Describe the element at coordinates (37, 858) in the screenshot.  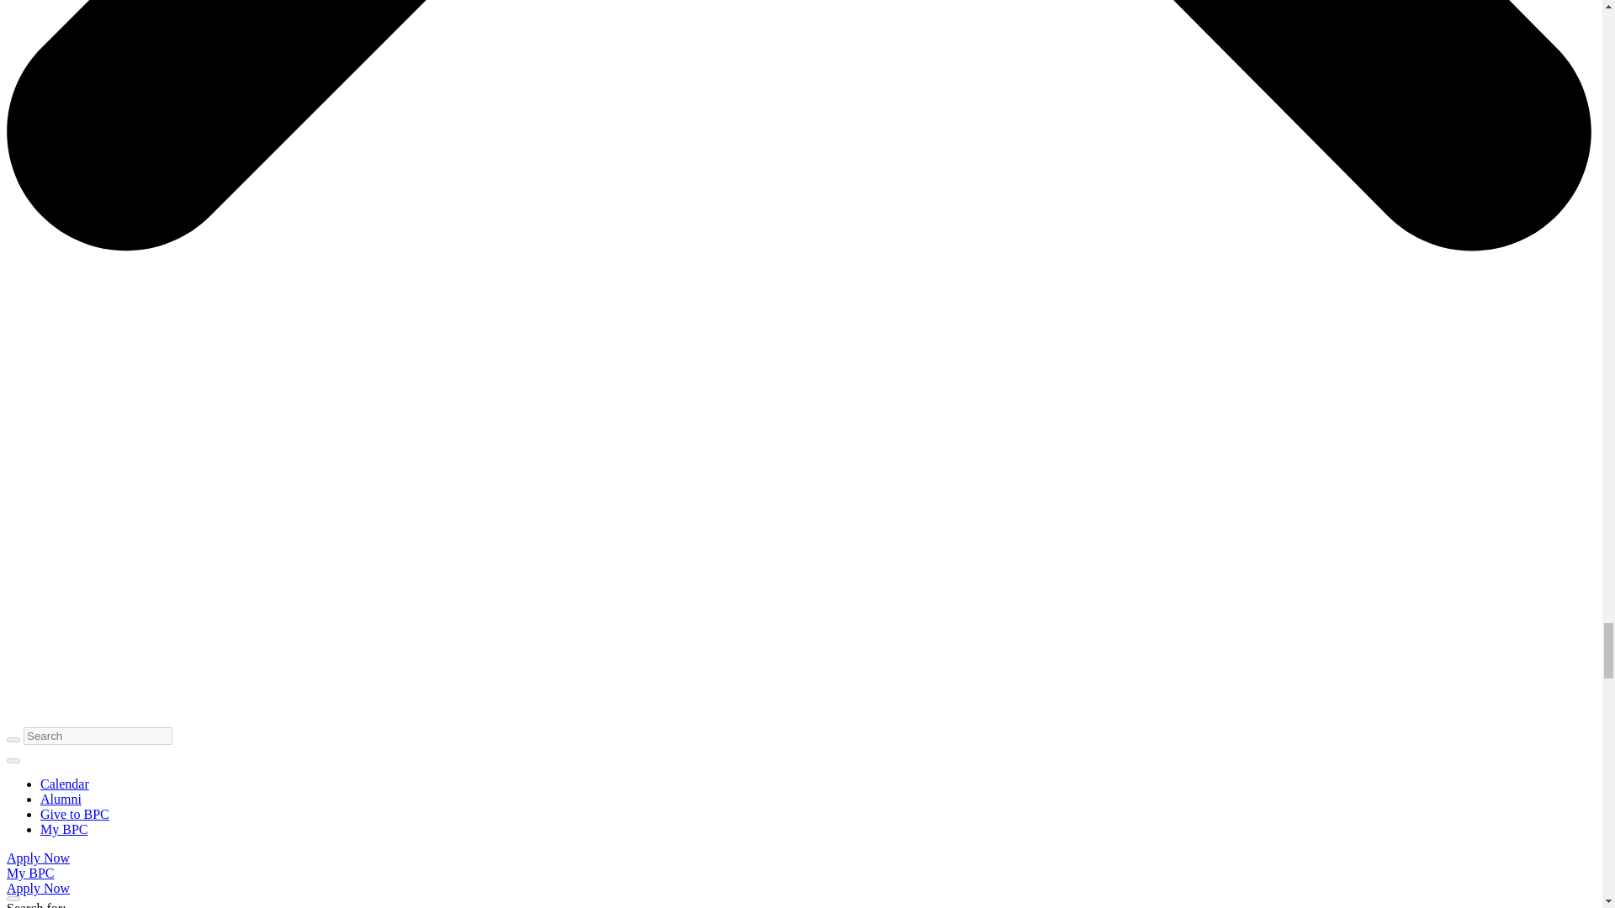
I see `Apply Now` at that location.